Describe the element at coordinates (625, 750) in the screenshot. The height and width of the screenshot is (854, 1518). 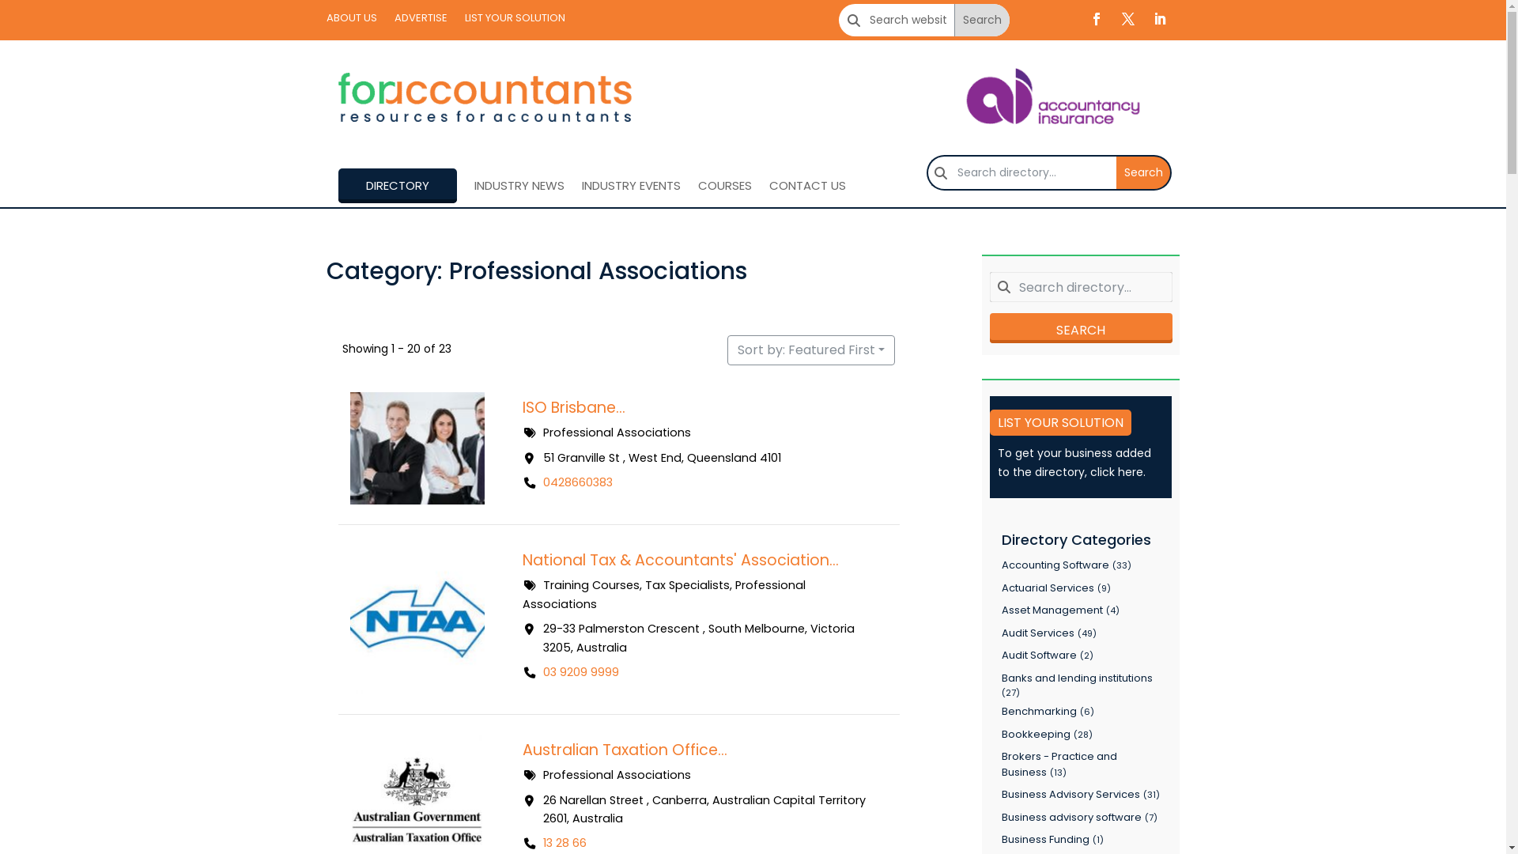
I see `Australian Taxation Office...` at that location.